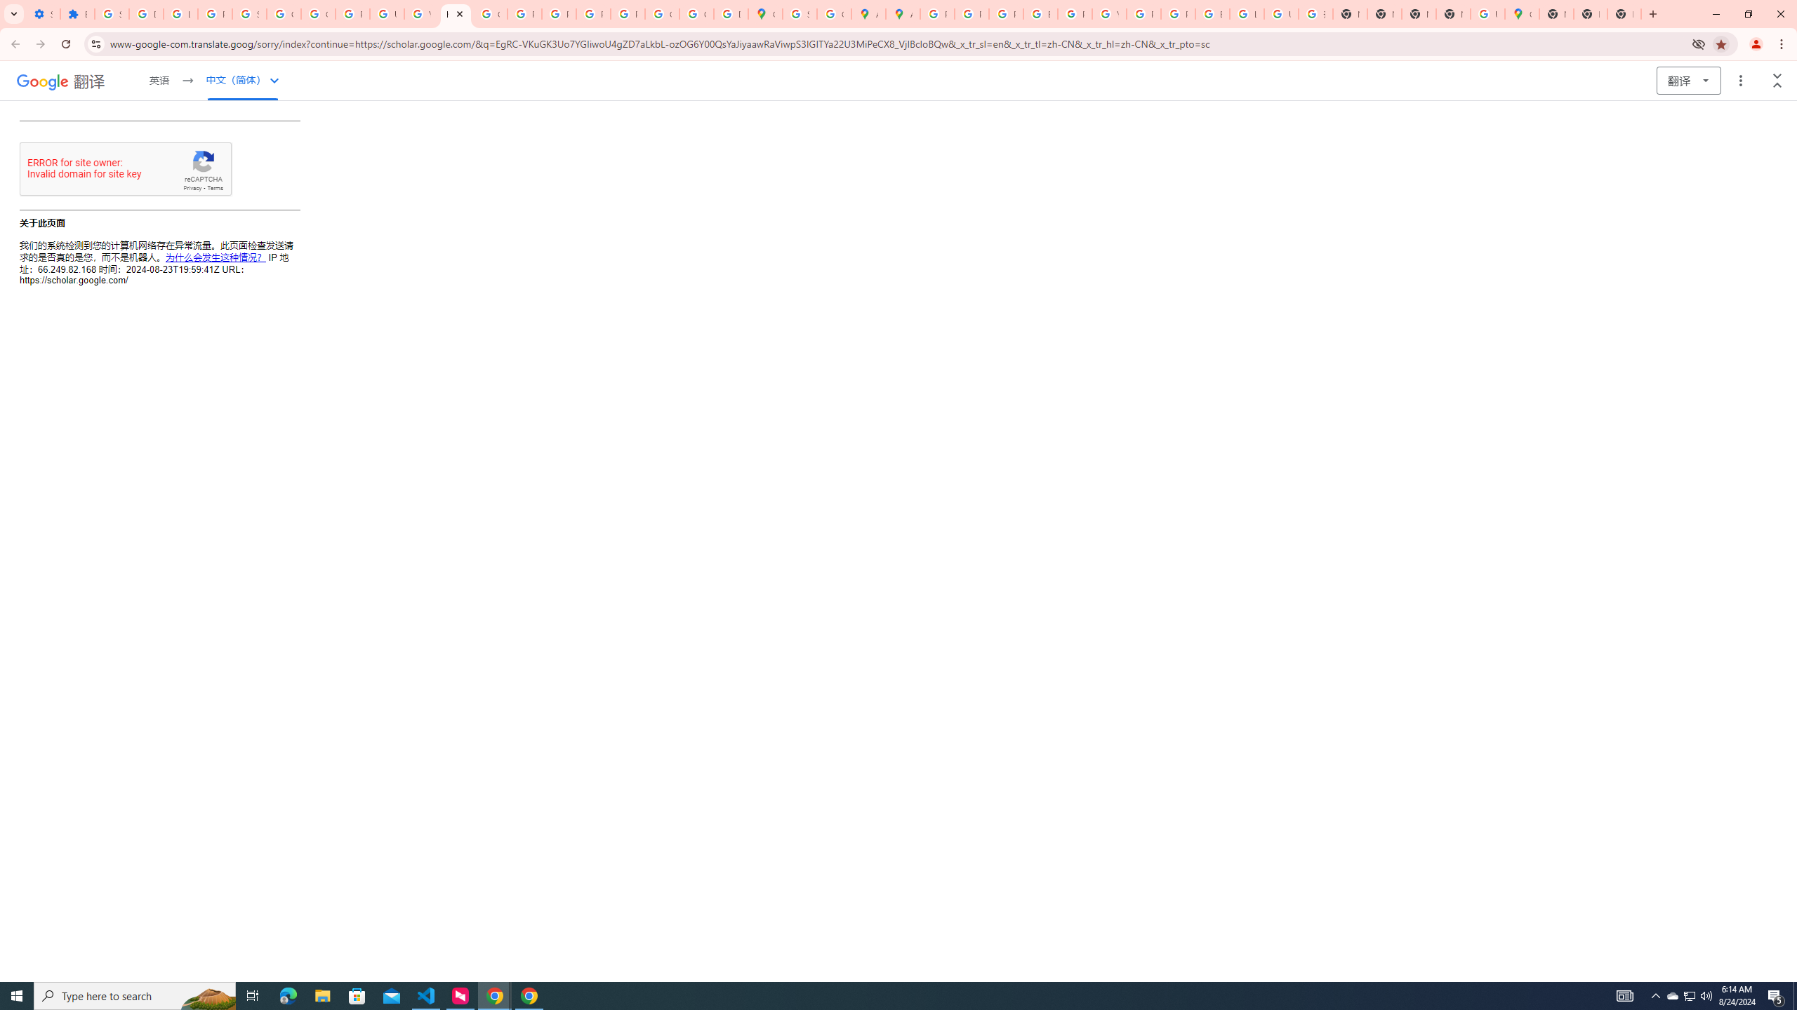 Image resolution: width=1797 pixels, height=1010 pixels. I want to click on Browse Chrome as a guest - Computer - Google Chrome Help, so click(1213, 14).